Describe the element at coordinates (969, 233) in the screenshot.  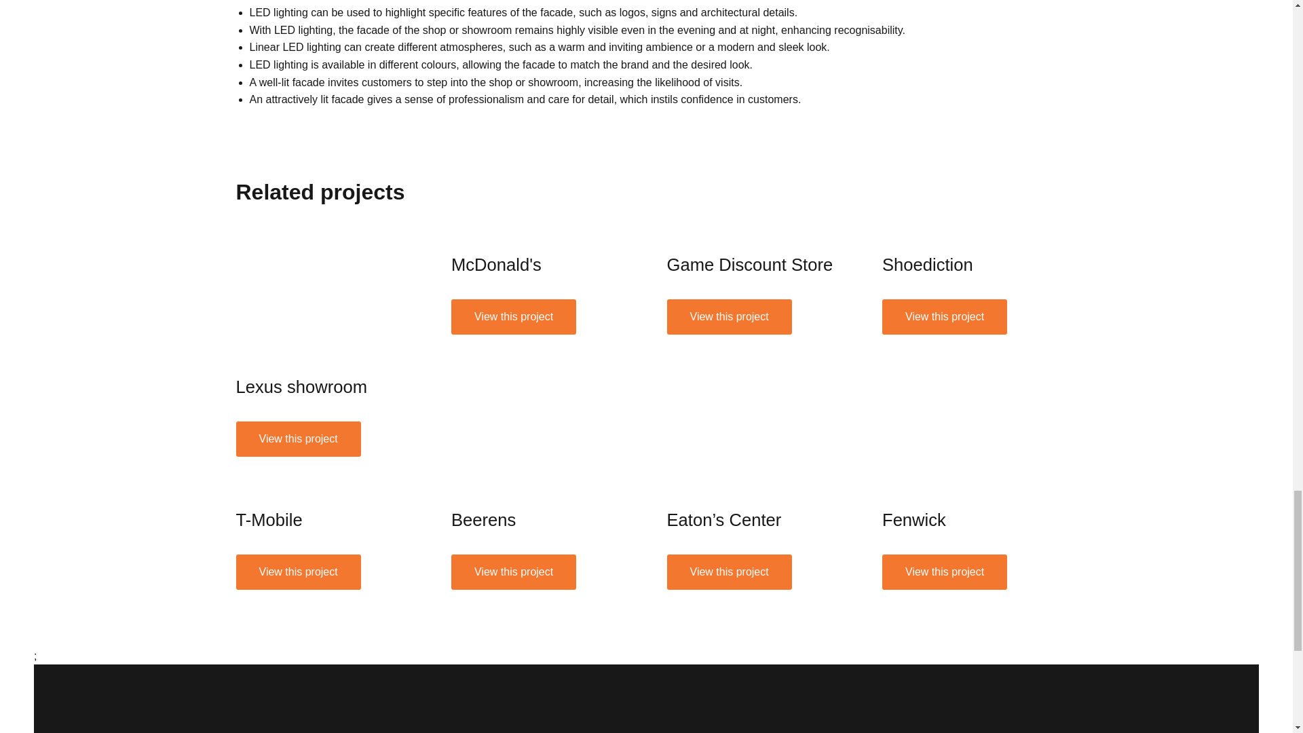
I see `Shoediction` at that location.